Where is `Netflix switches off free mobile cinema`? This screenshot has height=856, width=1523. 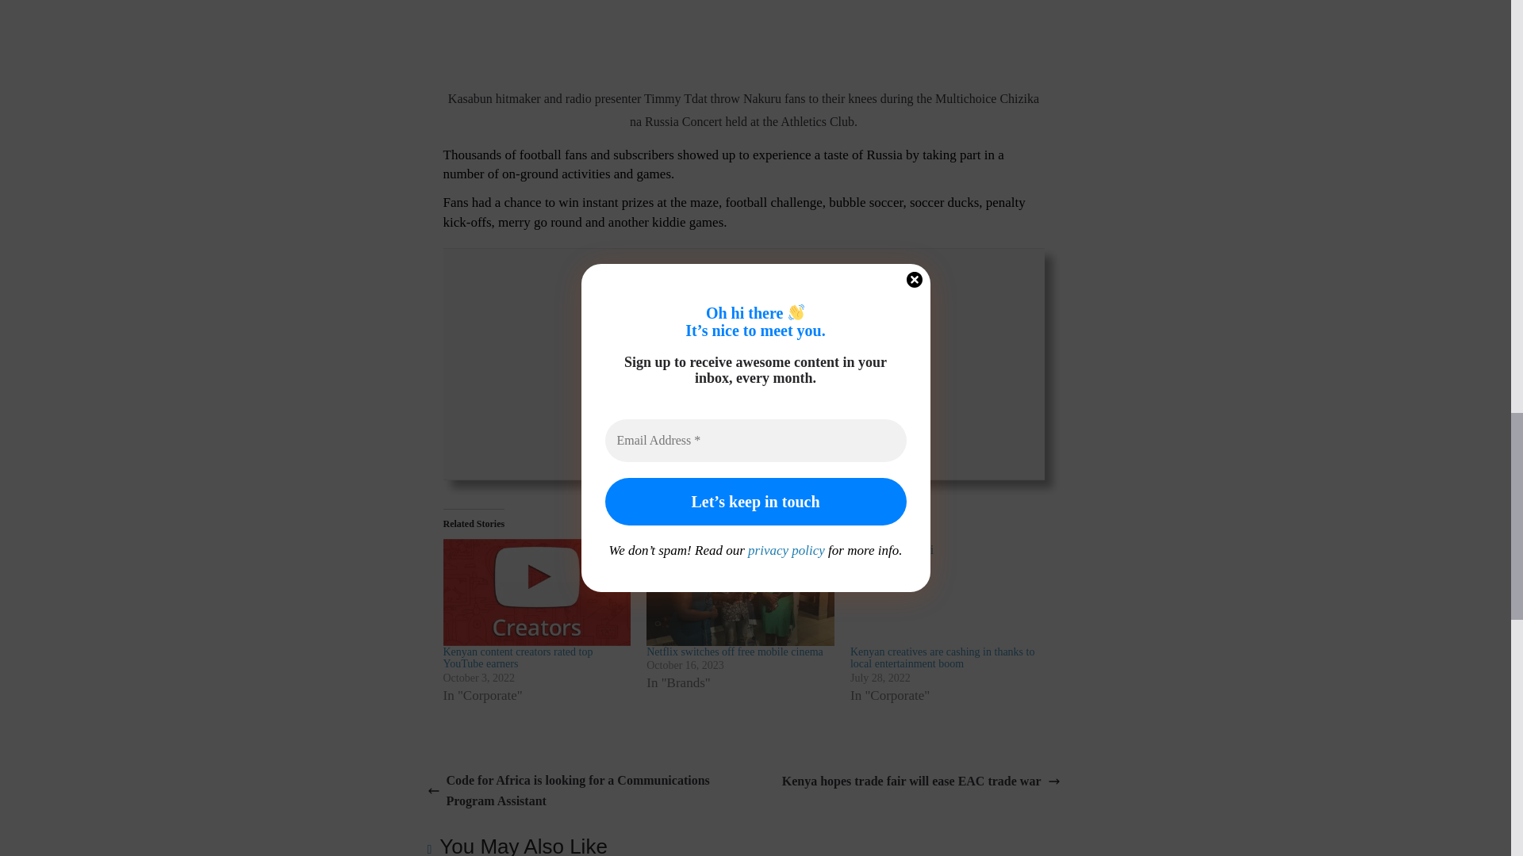
Netflix switches off free mobile cinema is located at coordinates (735, 652).